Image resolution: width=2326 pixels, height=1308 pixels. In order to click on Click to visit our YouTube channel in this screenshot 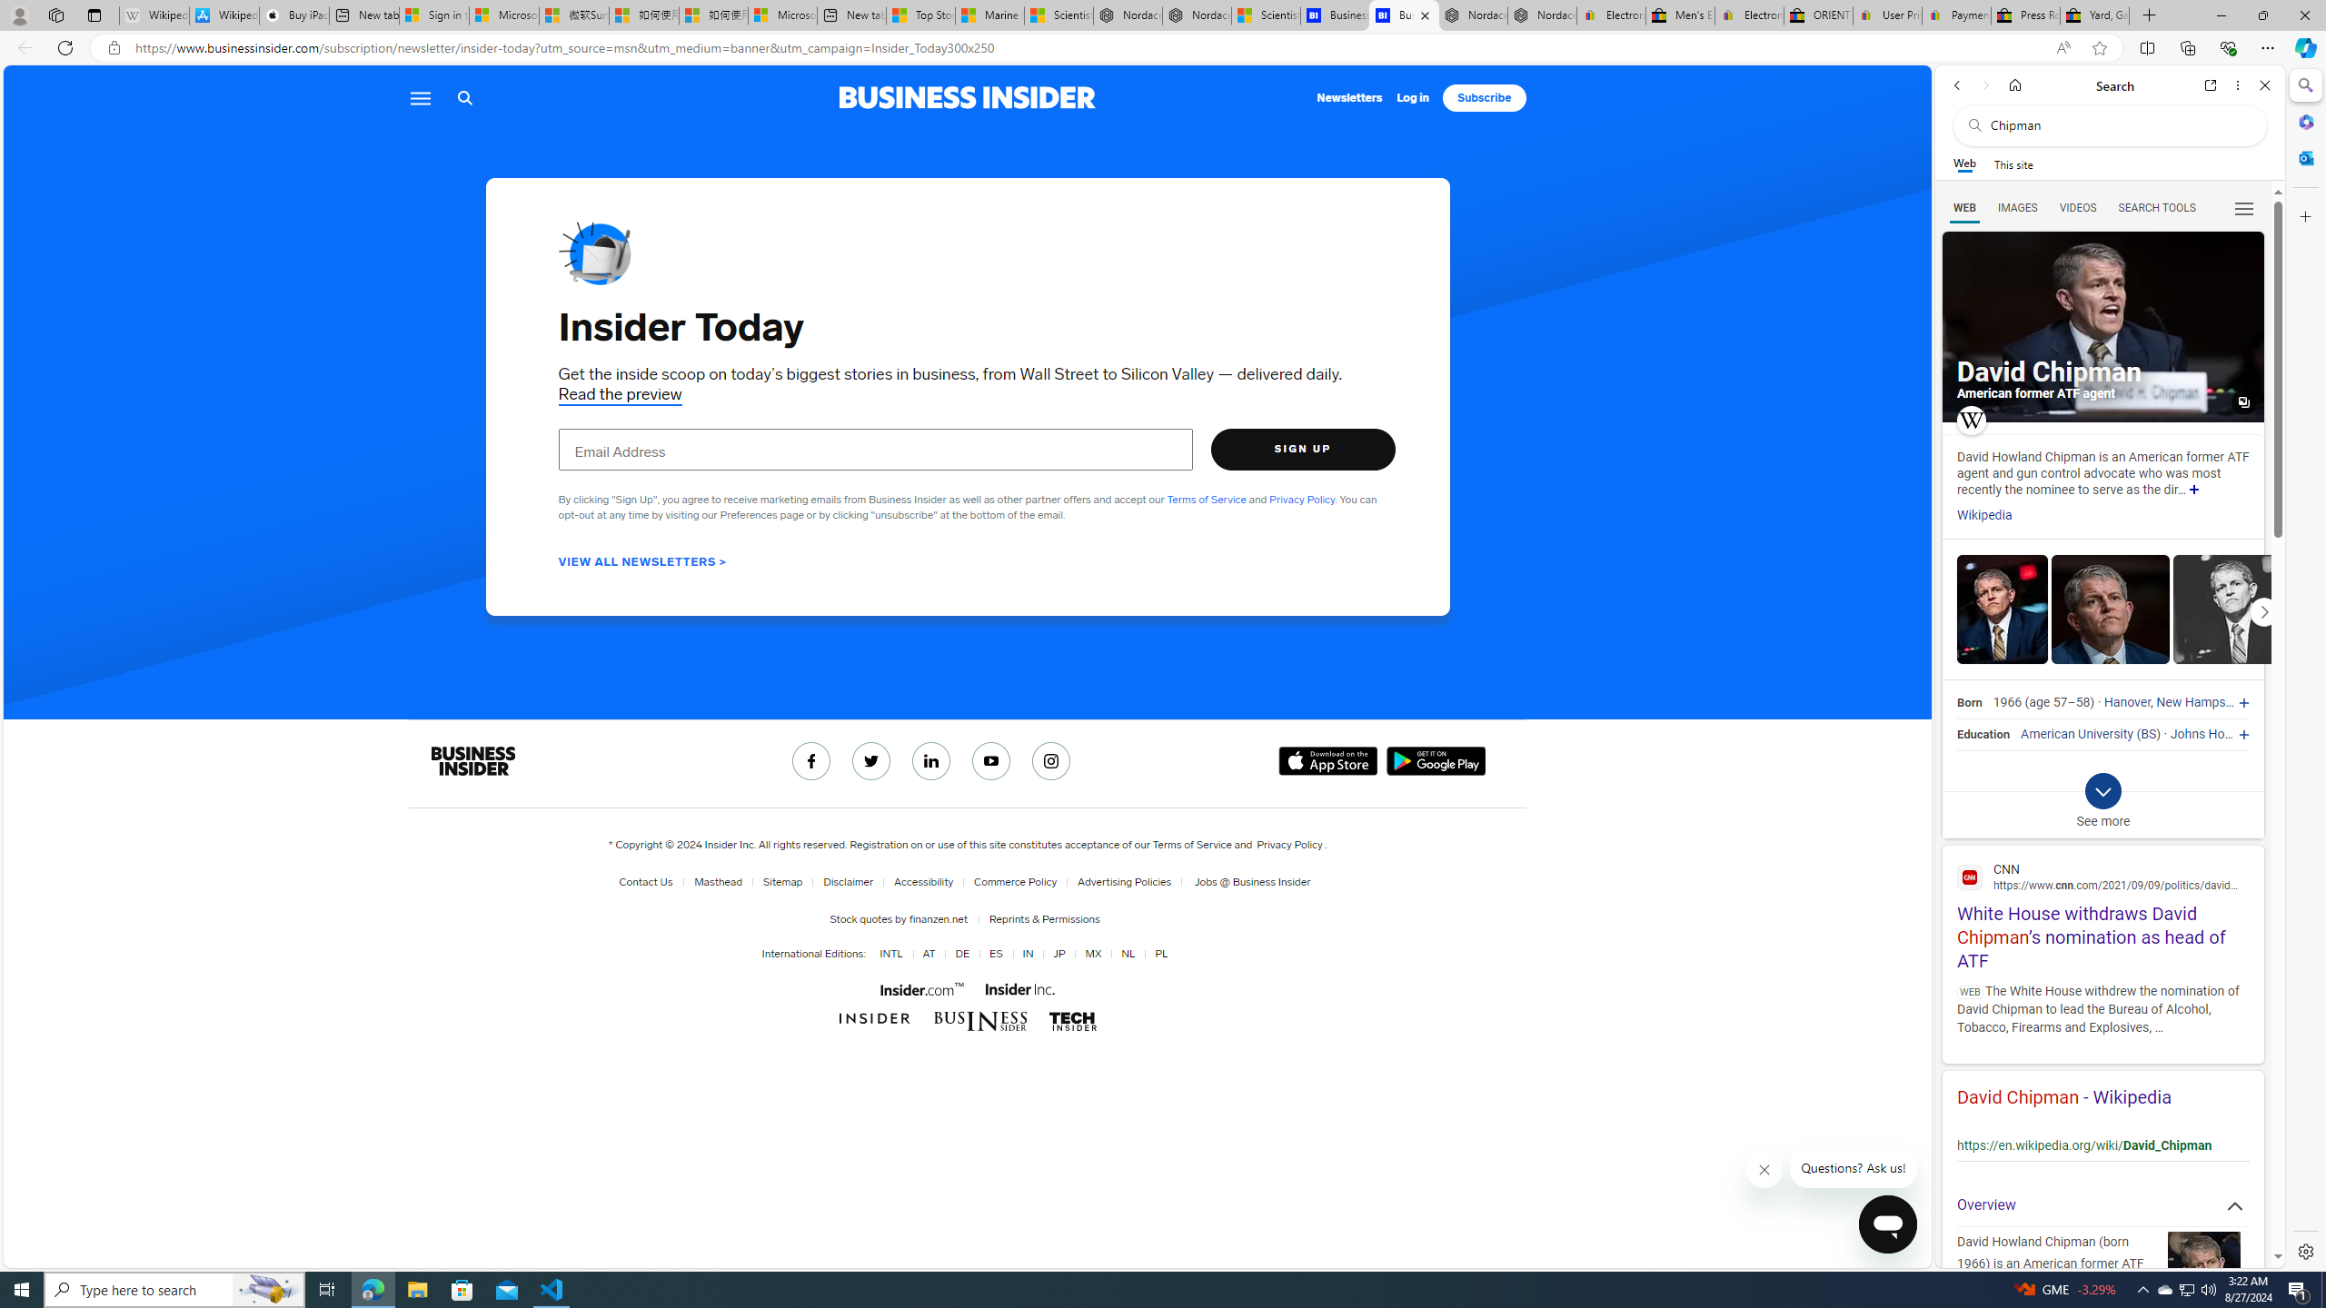, I will do `click(992, 761)`.